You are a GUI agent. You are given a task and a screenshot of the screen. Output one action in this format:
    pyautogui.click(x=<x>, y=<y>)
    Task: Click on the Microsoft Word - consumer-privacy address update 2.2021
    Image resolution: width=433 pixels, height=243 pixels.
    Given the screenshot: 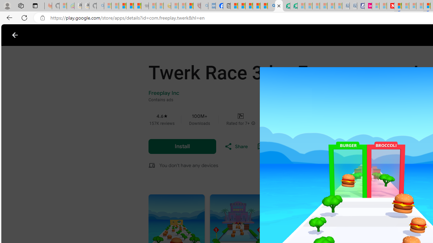 What is the action you would take?
    pyautogui.click(x=294, y=6)
    